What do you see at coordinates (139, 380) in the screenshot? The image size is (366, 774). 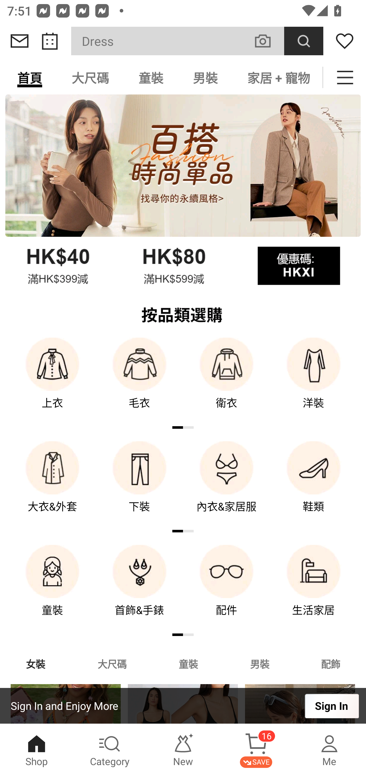 I see `毛衣` at bounding box center [139, 380].